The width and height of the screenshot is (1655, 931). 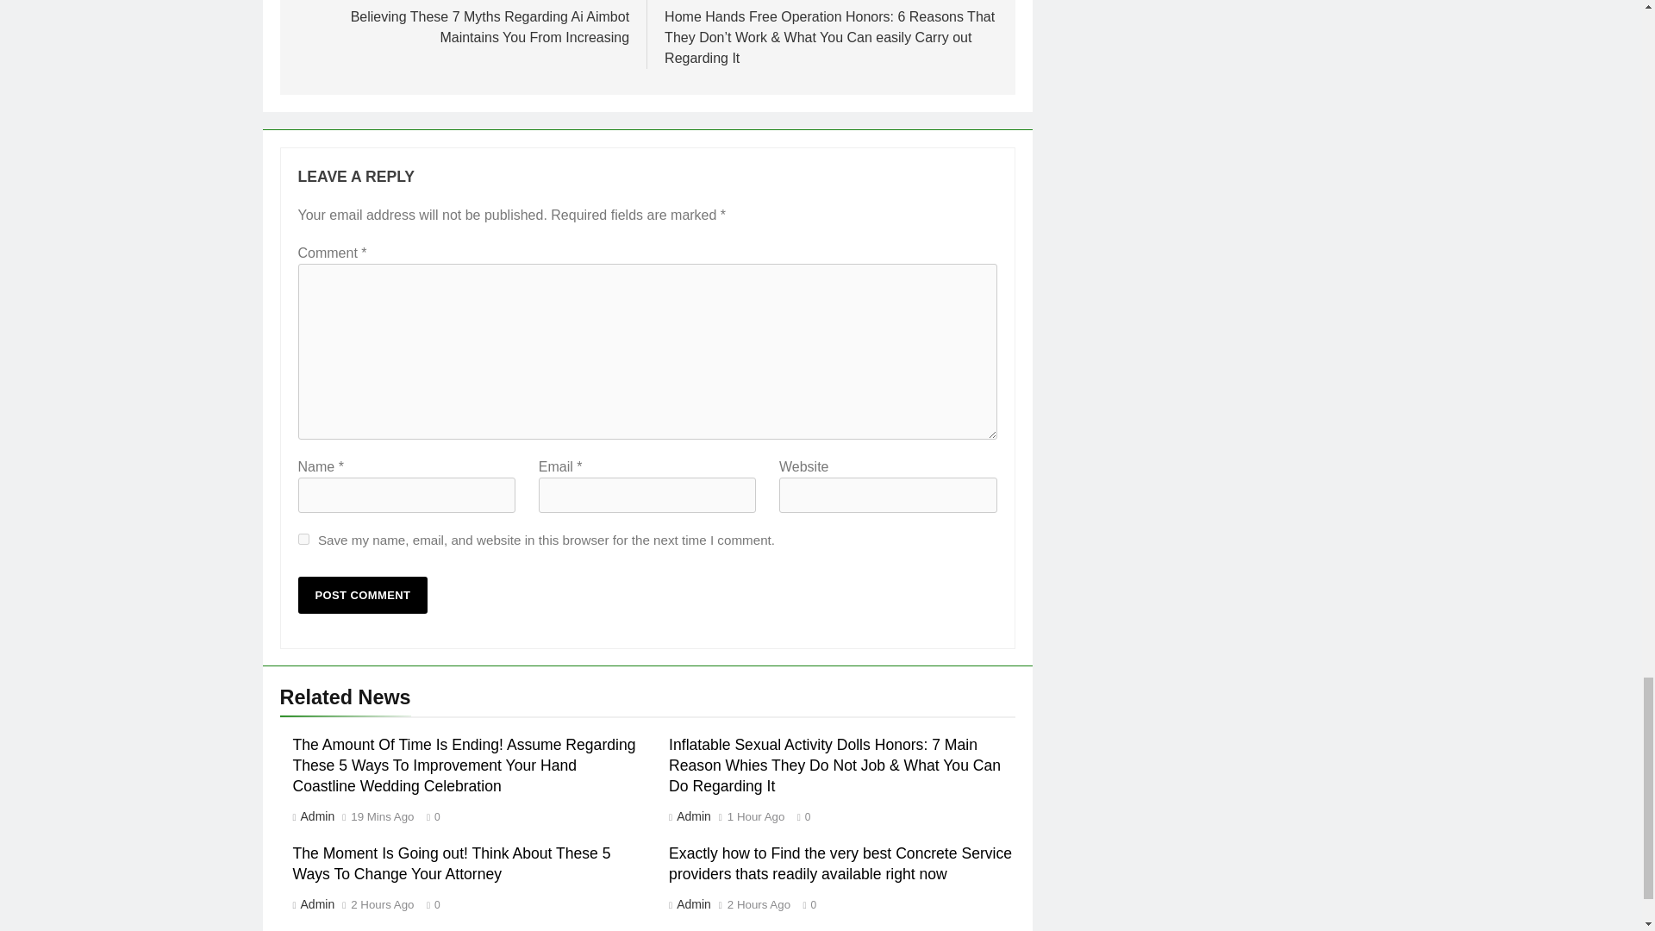 What do you see at coordinates (363, 595) in the screenshot?
I see `Post Comment` at bounding box center [363, 595].